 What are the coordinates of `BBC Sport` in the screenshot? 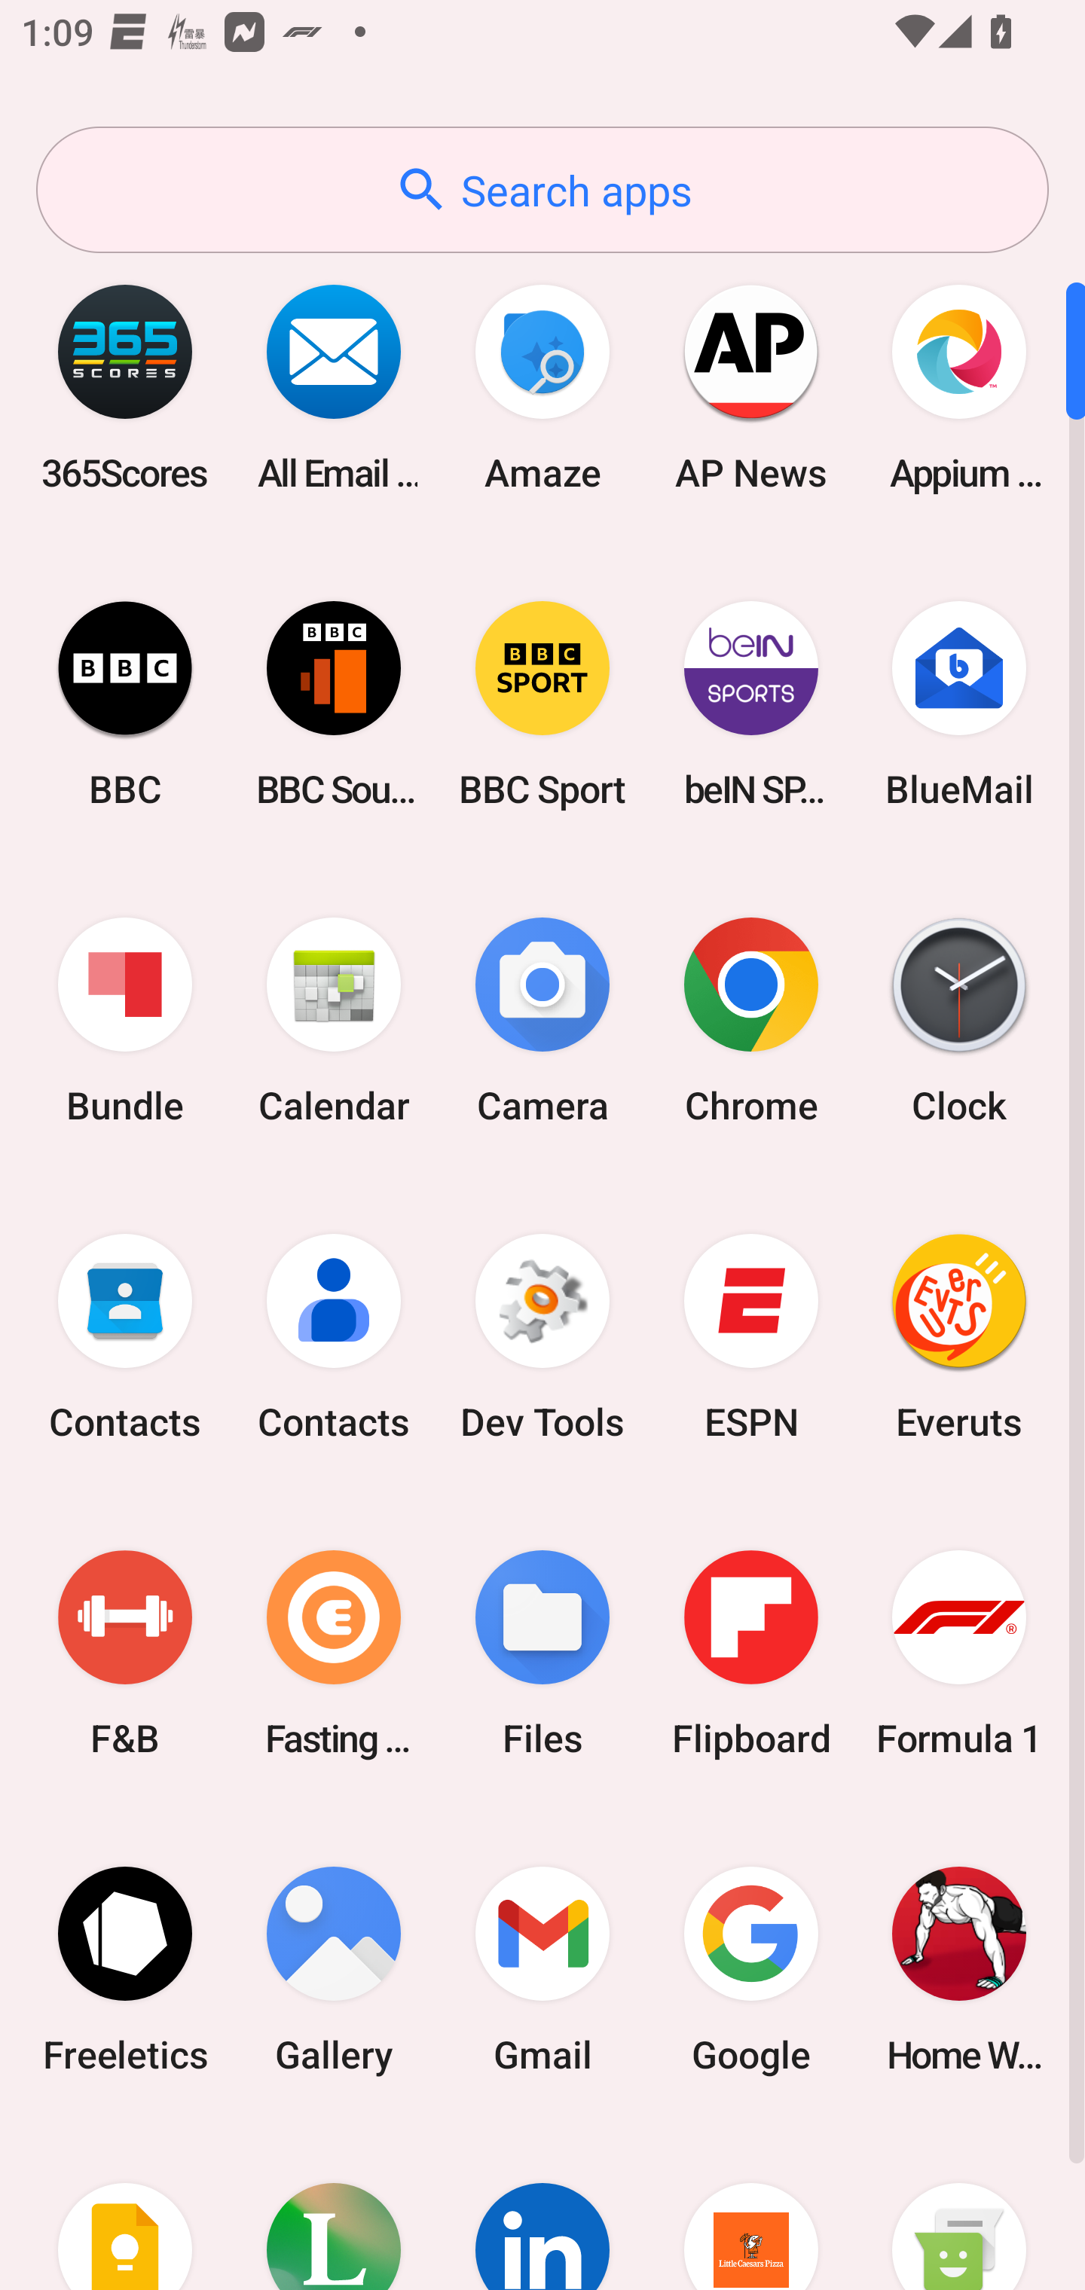 It's located at (542, 704).